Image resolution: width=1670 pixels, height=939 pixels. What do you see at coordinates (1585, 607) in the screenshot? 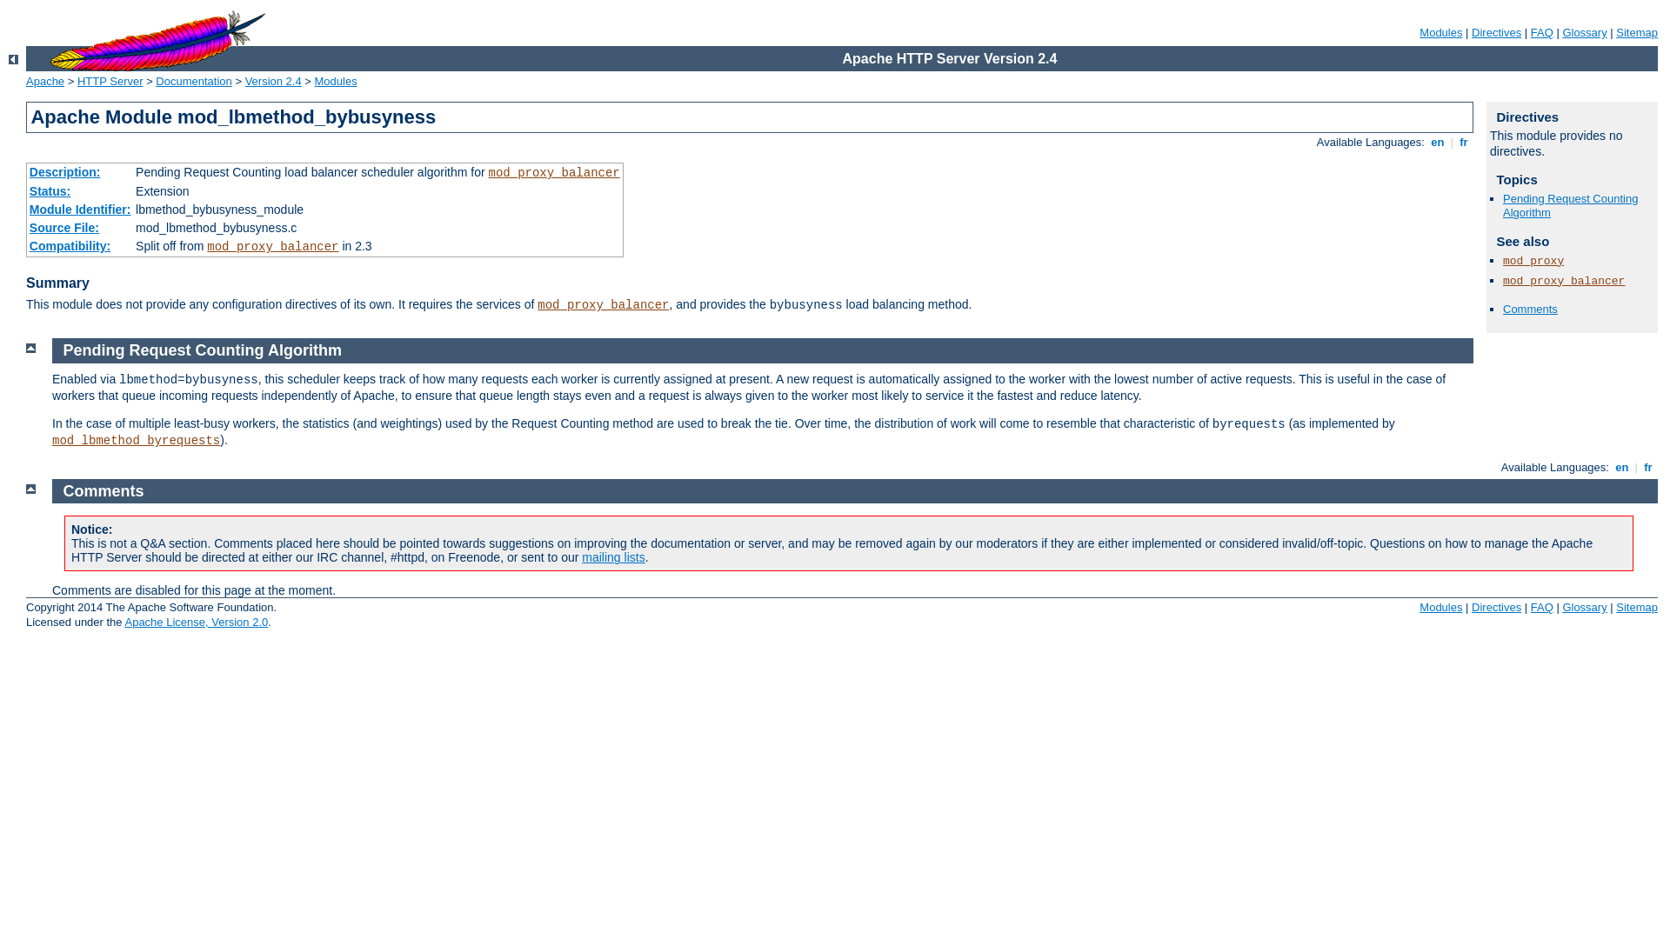
I see `Glossary` at bounding box center [1585, 607].